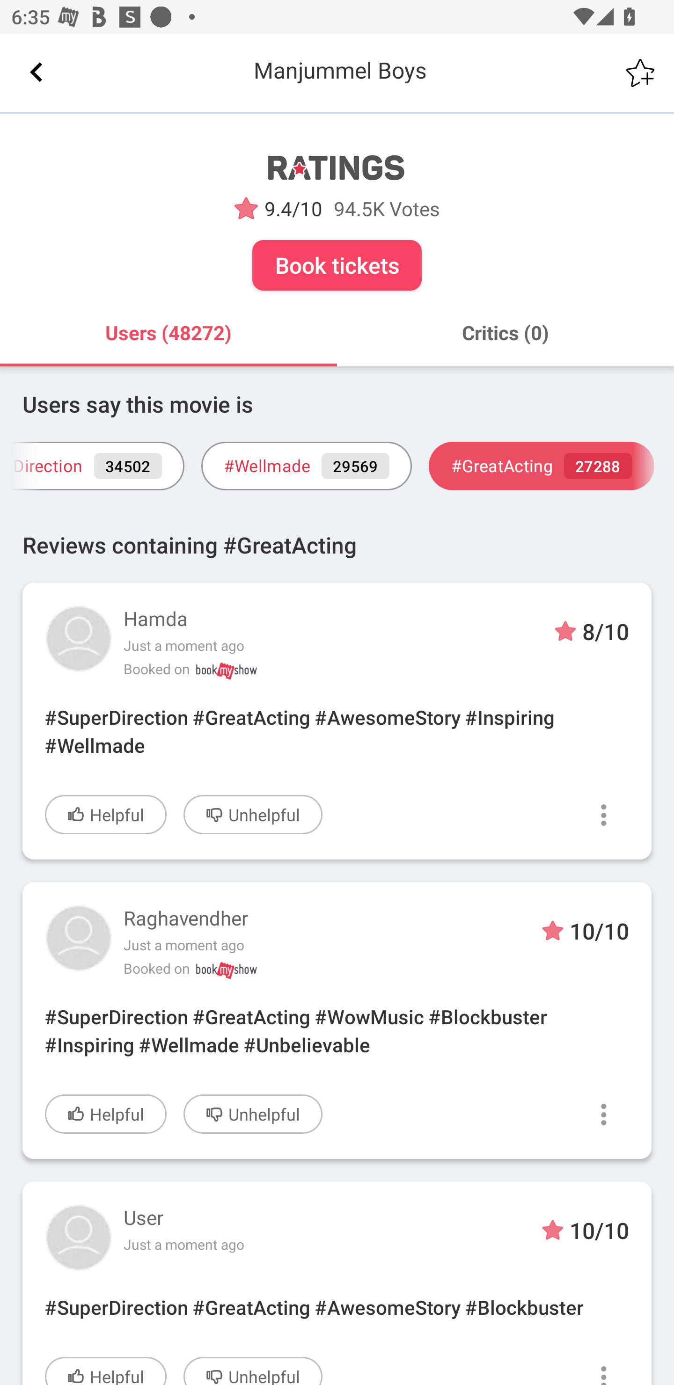 The width and height of the screenshot is (674, 1385). What do you see at coordinates (37, 73) in the screenshot?
I see `Back` at bounding box center [37, 73].